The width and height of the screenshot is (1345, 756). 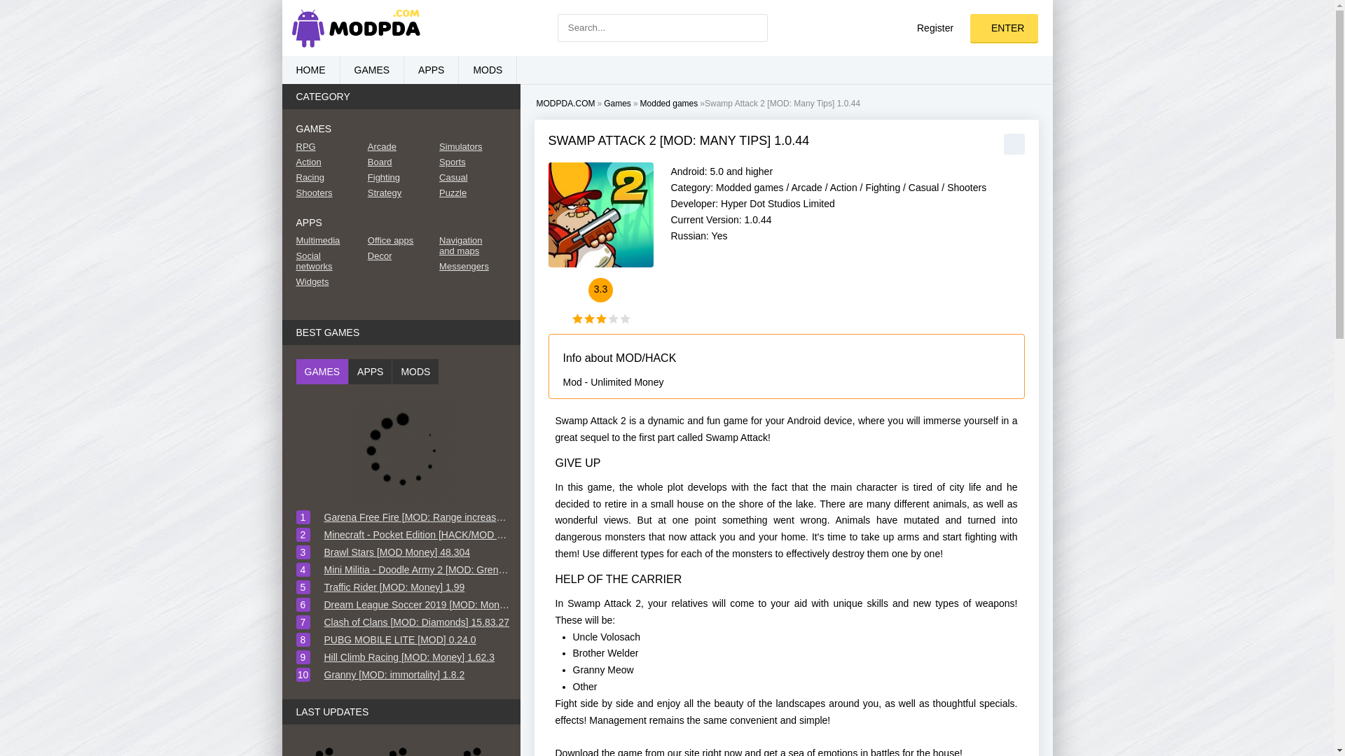 What do you see at coordinates (325, 178) in the screenshot?
I see `Racing` at bounding box center [325, 178].